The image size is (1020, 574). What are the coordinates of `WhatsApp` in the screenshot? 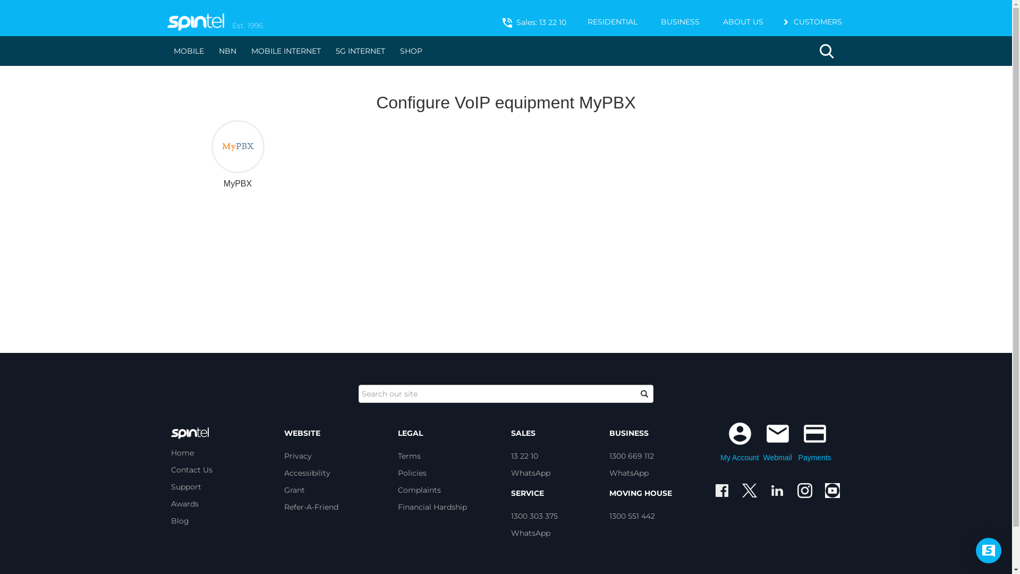 It's located at (531, 533).